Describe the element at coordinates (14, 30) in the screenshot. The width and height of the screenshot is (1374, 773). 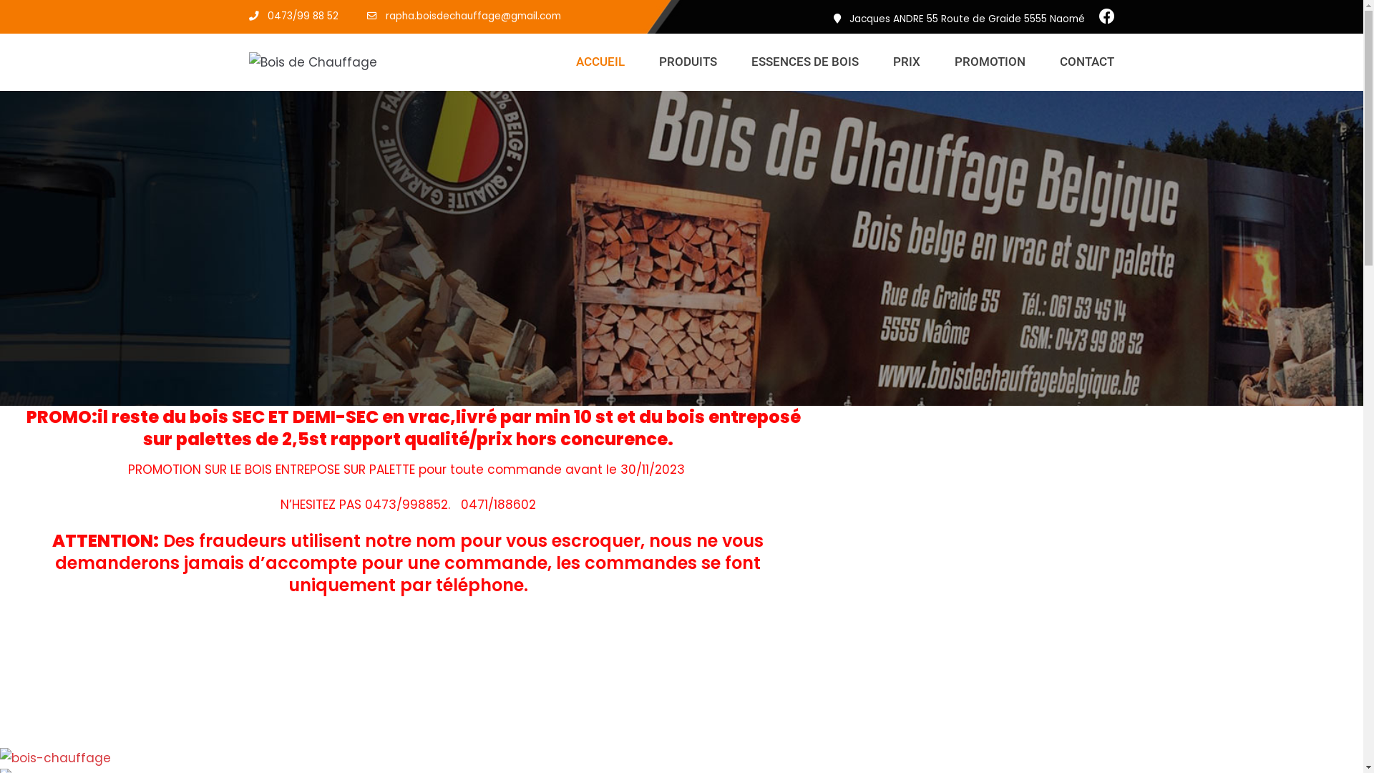
I see `Aller au contenu` at that location.